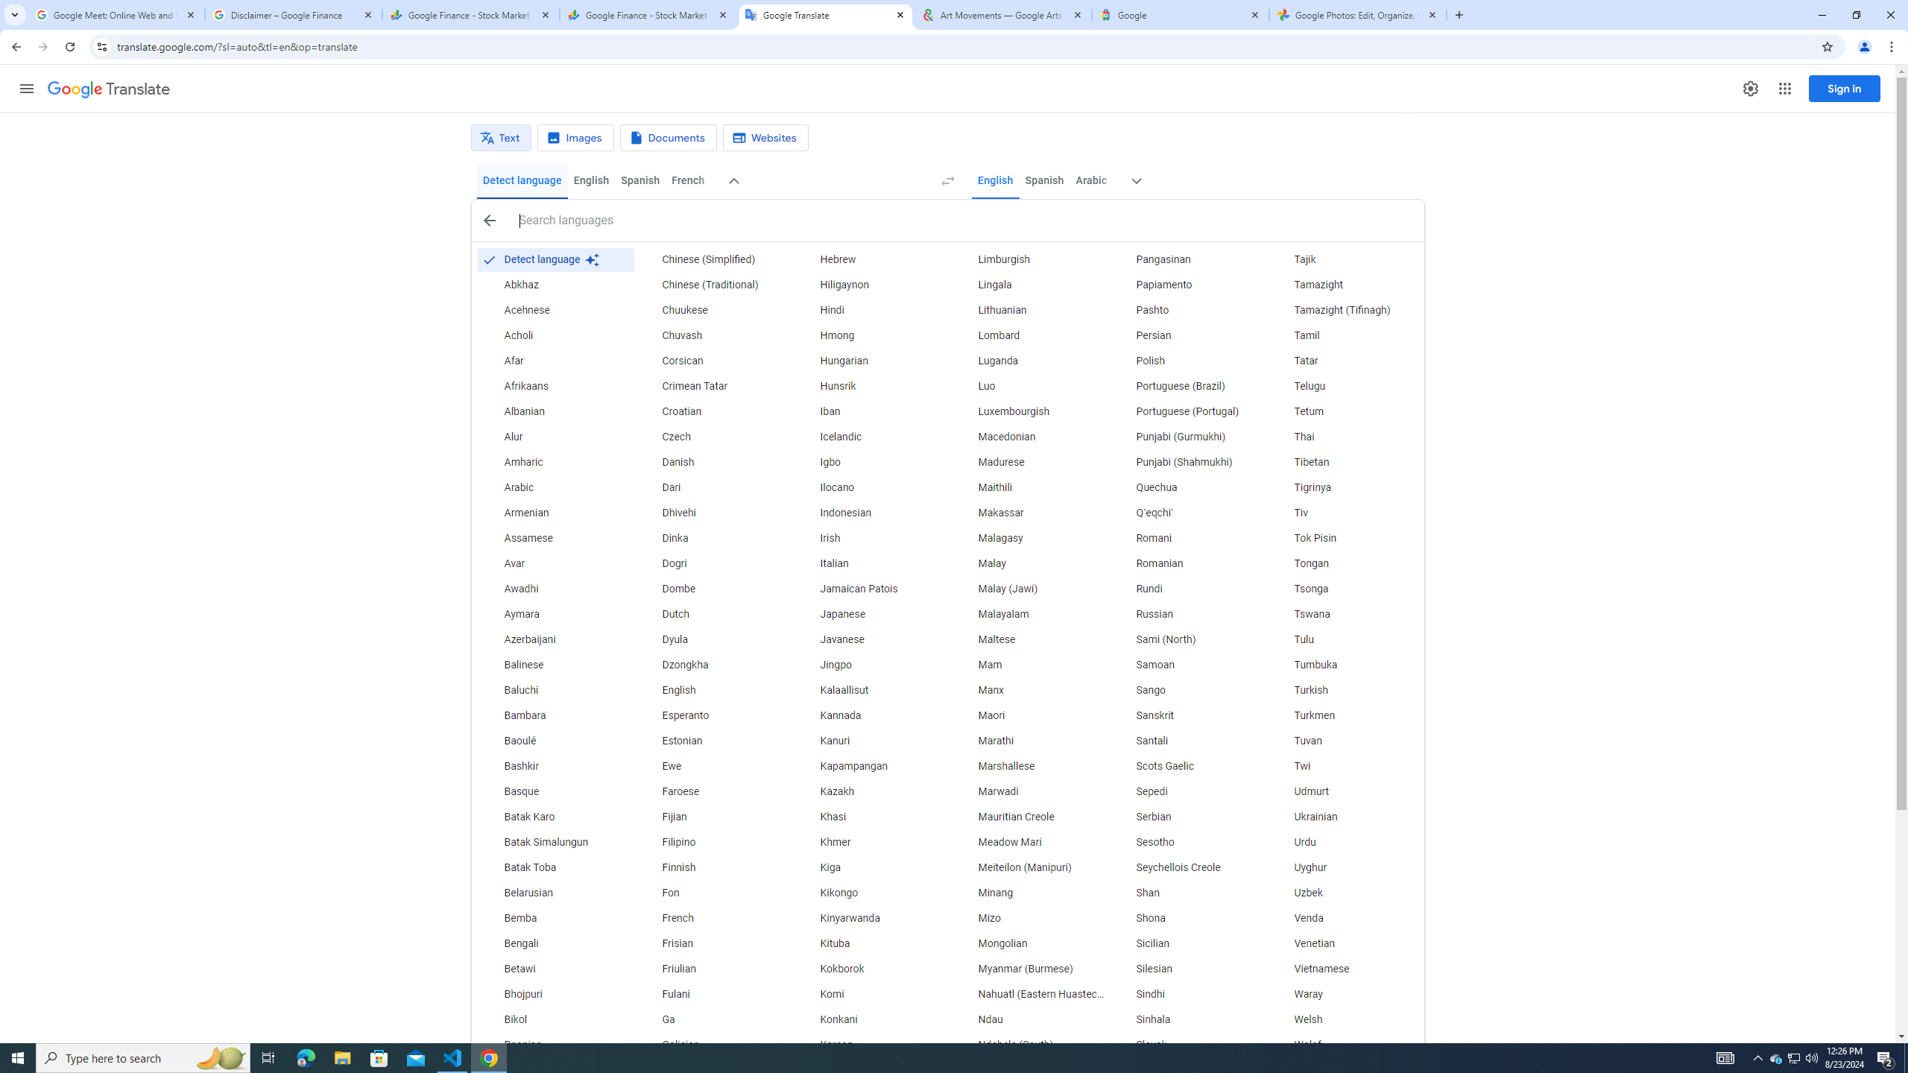 The width and height of the screenshot is (1908, 1073). I want to click on Basque, so click(555, 791).